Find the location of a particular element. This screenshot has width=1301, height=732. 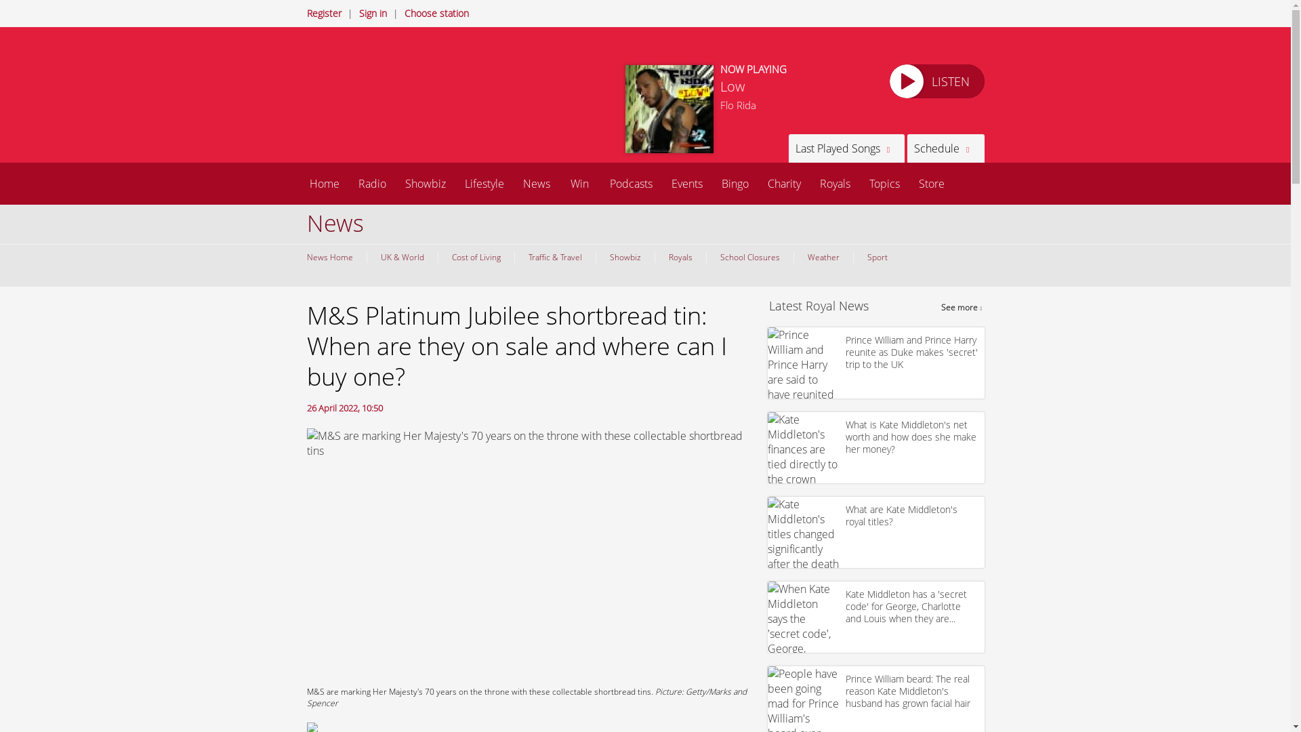

Schedule is located at coordinates (945, 148).